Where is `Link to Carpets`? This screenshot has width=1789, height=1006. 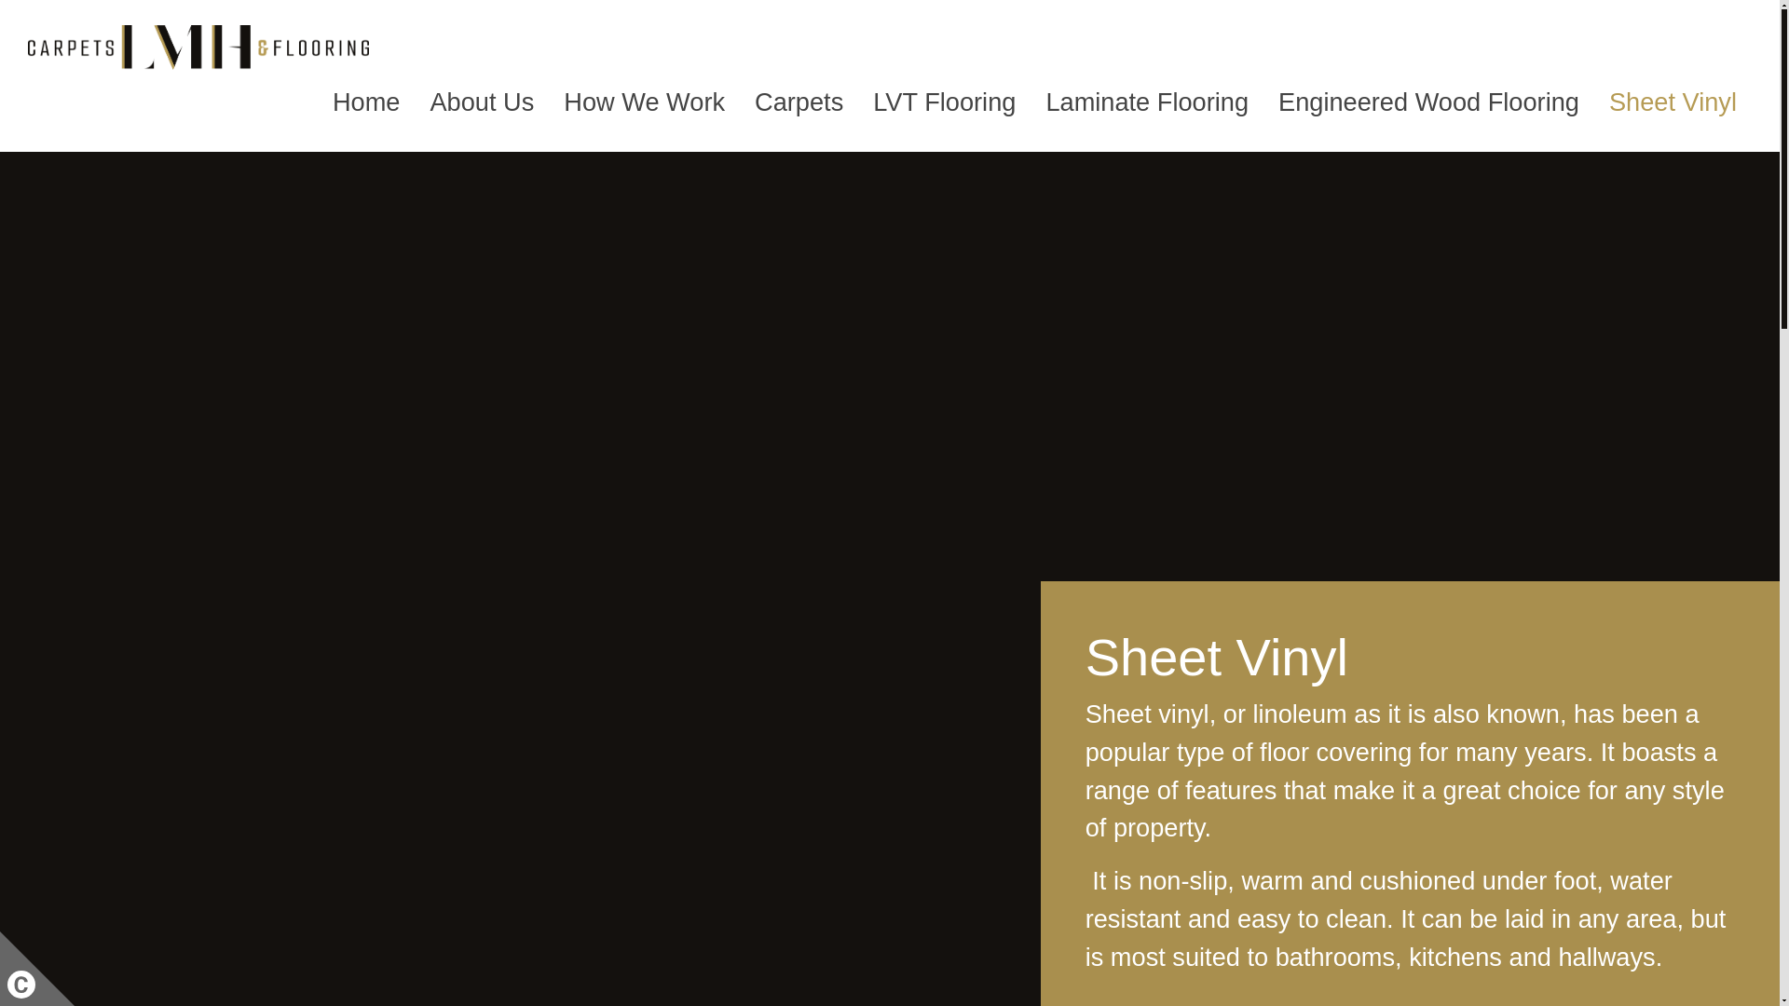
Link to Carpets is located at coordinates (799, 102).